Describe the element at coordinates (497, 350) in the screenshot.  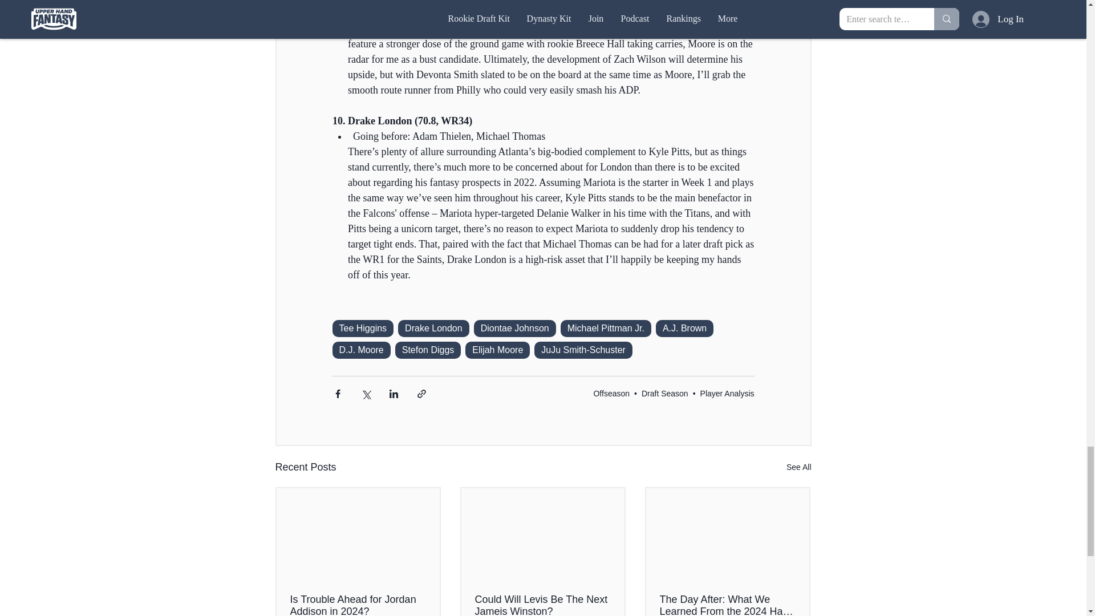
I see `Elijah Moore` at that location.